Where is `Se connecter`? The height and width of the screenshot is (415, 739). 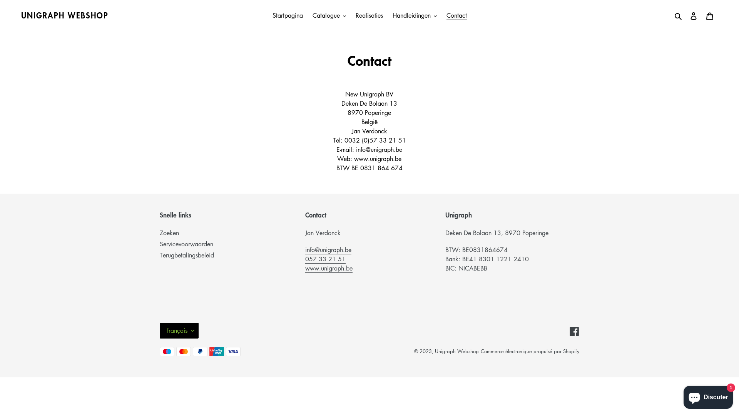 Se connecter is located at coordinates (694, 15).